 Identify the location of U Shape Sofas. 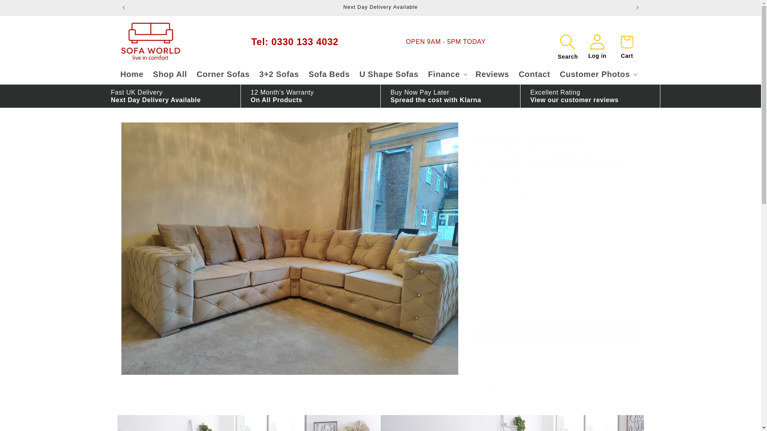
(389, 74).